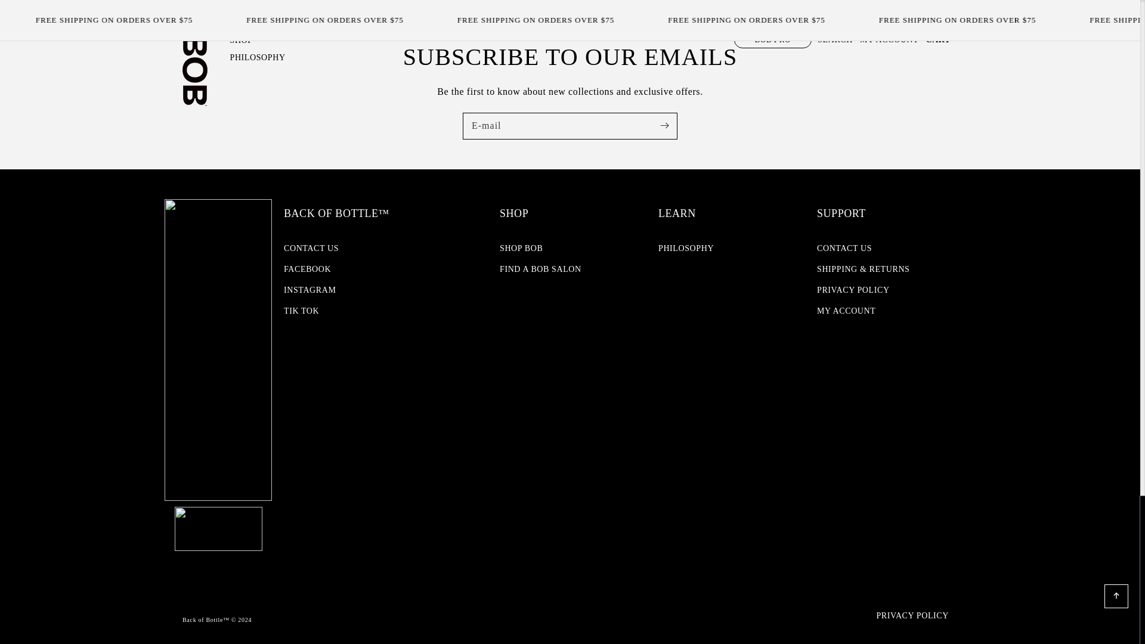 The width and height of the screenshot is (1145, 644). What do you see at coordinates (310, 290) in the screenshot?
I see `INSTAGRAM` at bounding box center [310, 290].